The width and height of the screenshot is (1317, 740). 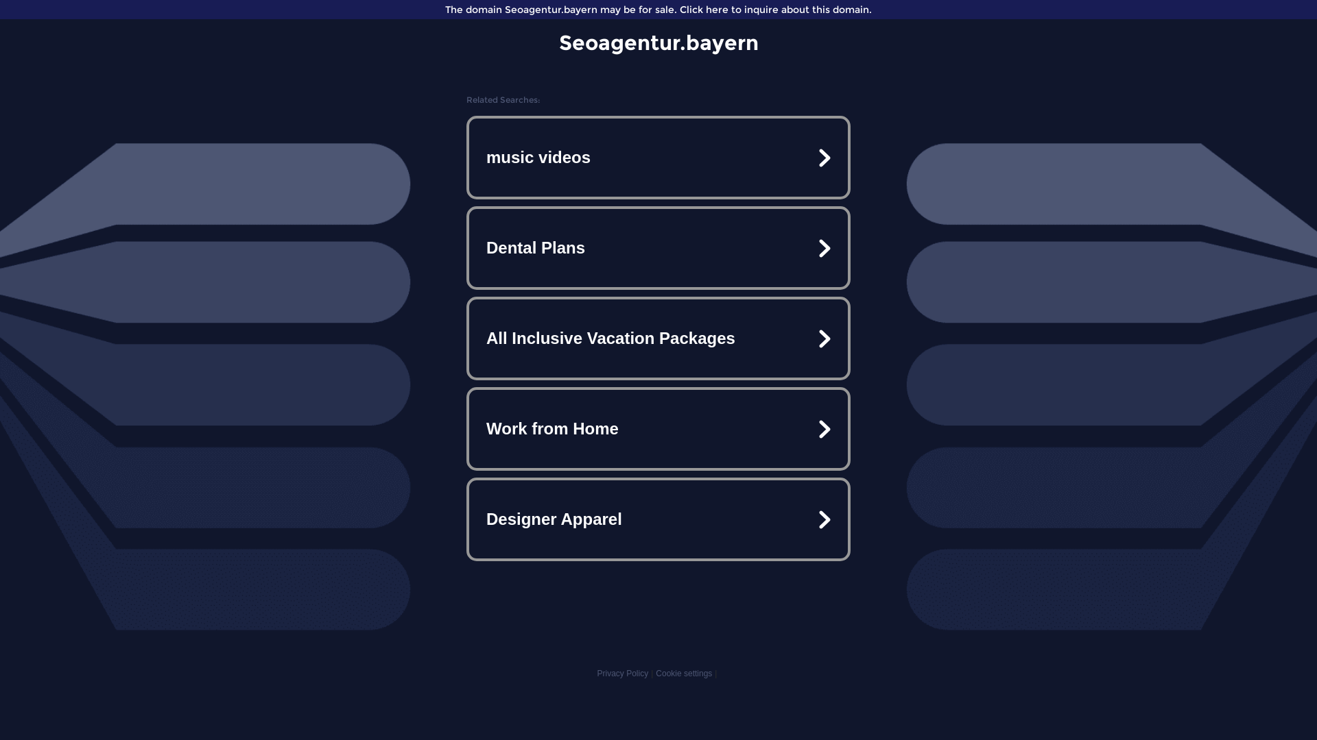 I want to click on Seoagentur.bayern, so click(x=658, y=42).